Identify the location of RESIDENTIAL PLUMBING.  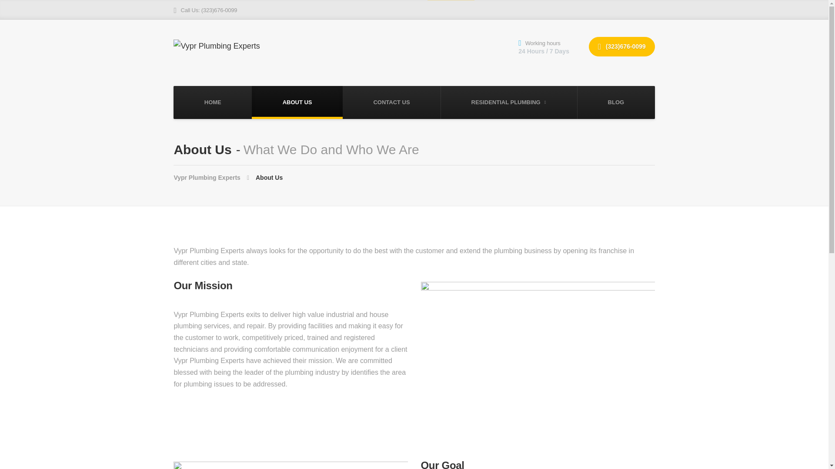
(509, 102).